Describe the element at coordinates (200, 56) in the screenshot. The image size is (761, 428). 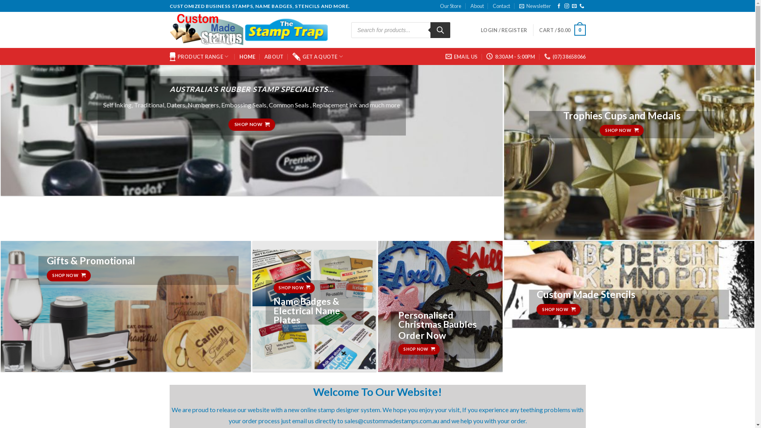
I see `PRODUCT RANGE` at that location.